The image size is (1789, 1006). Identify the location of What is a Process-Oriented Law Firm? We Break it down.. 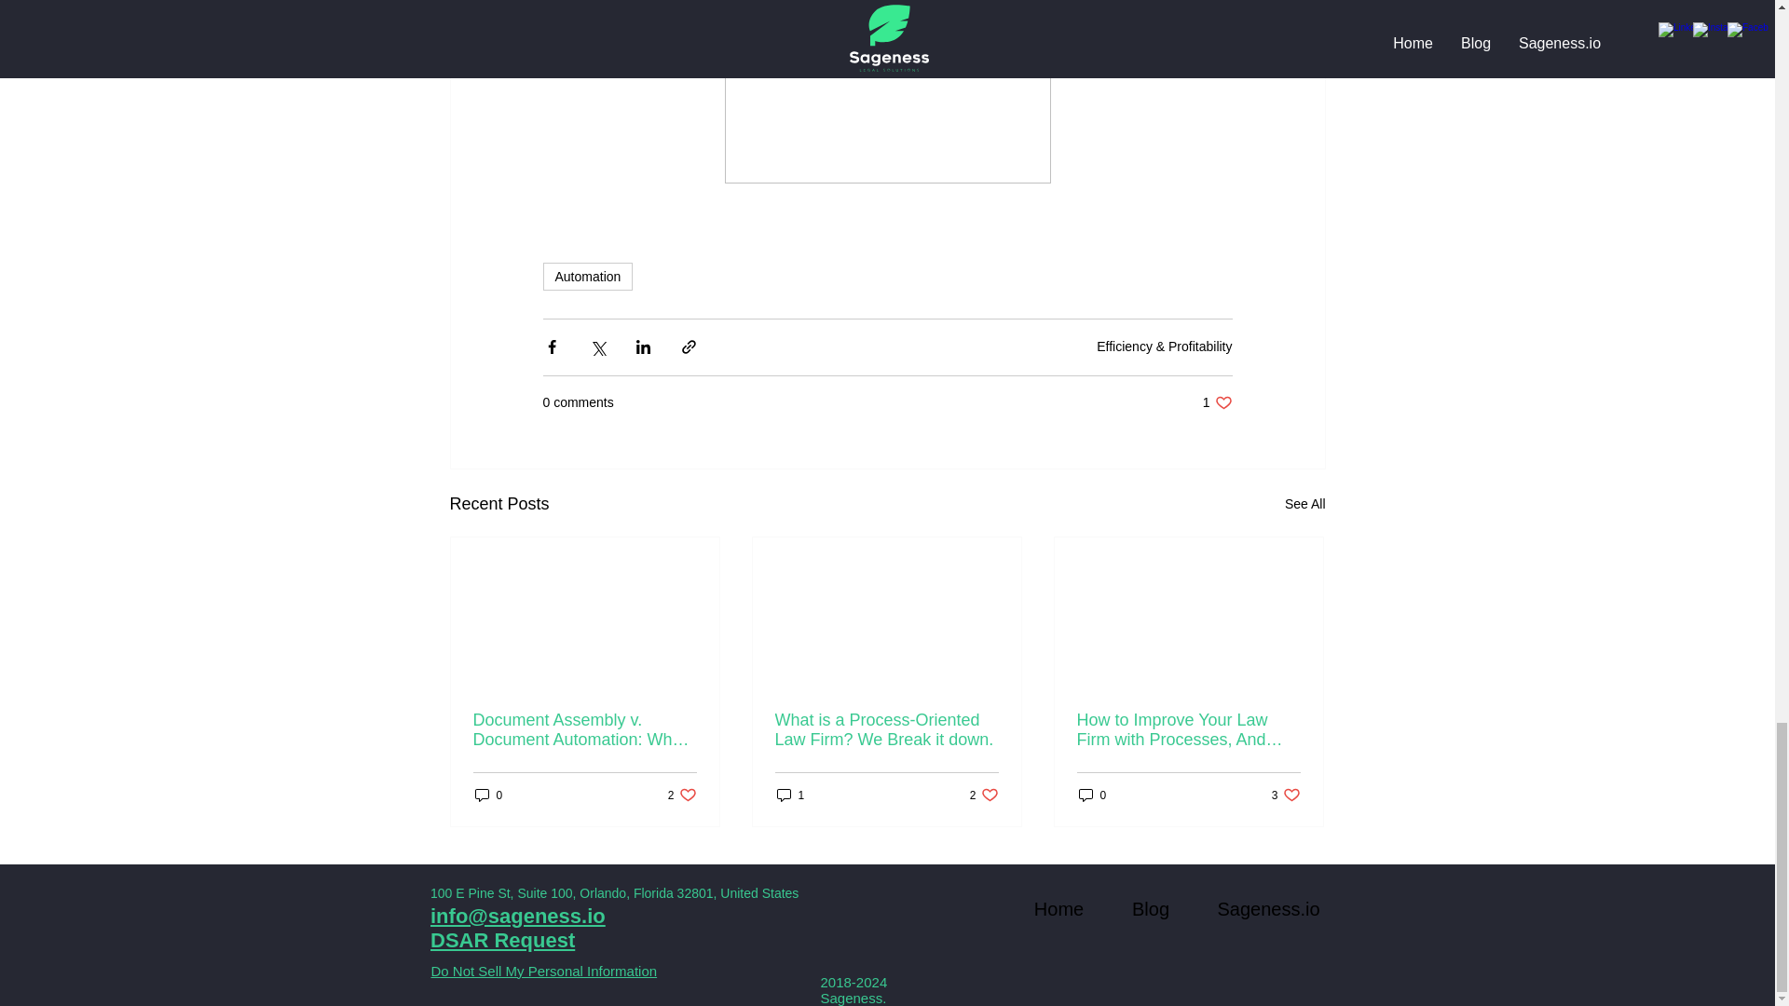
(502, 939).